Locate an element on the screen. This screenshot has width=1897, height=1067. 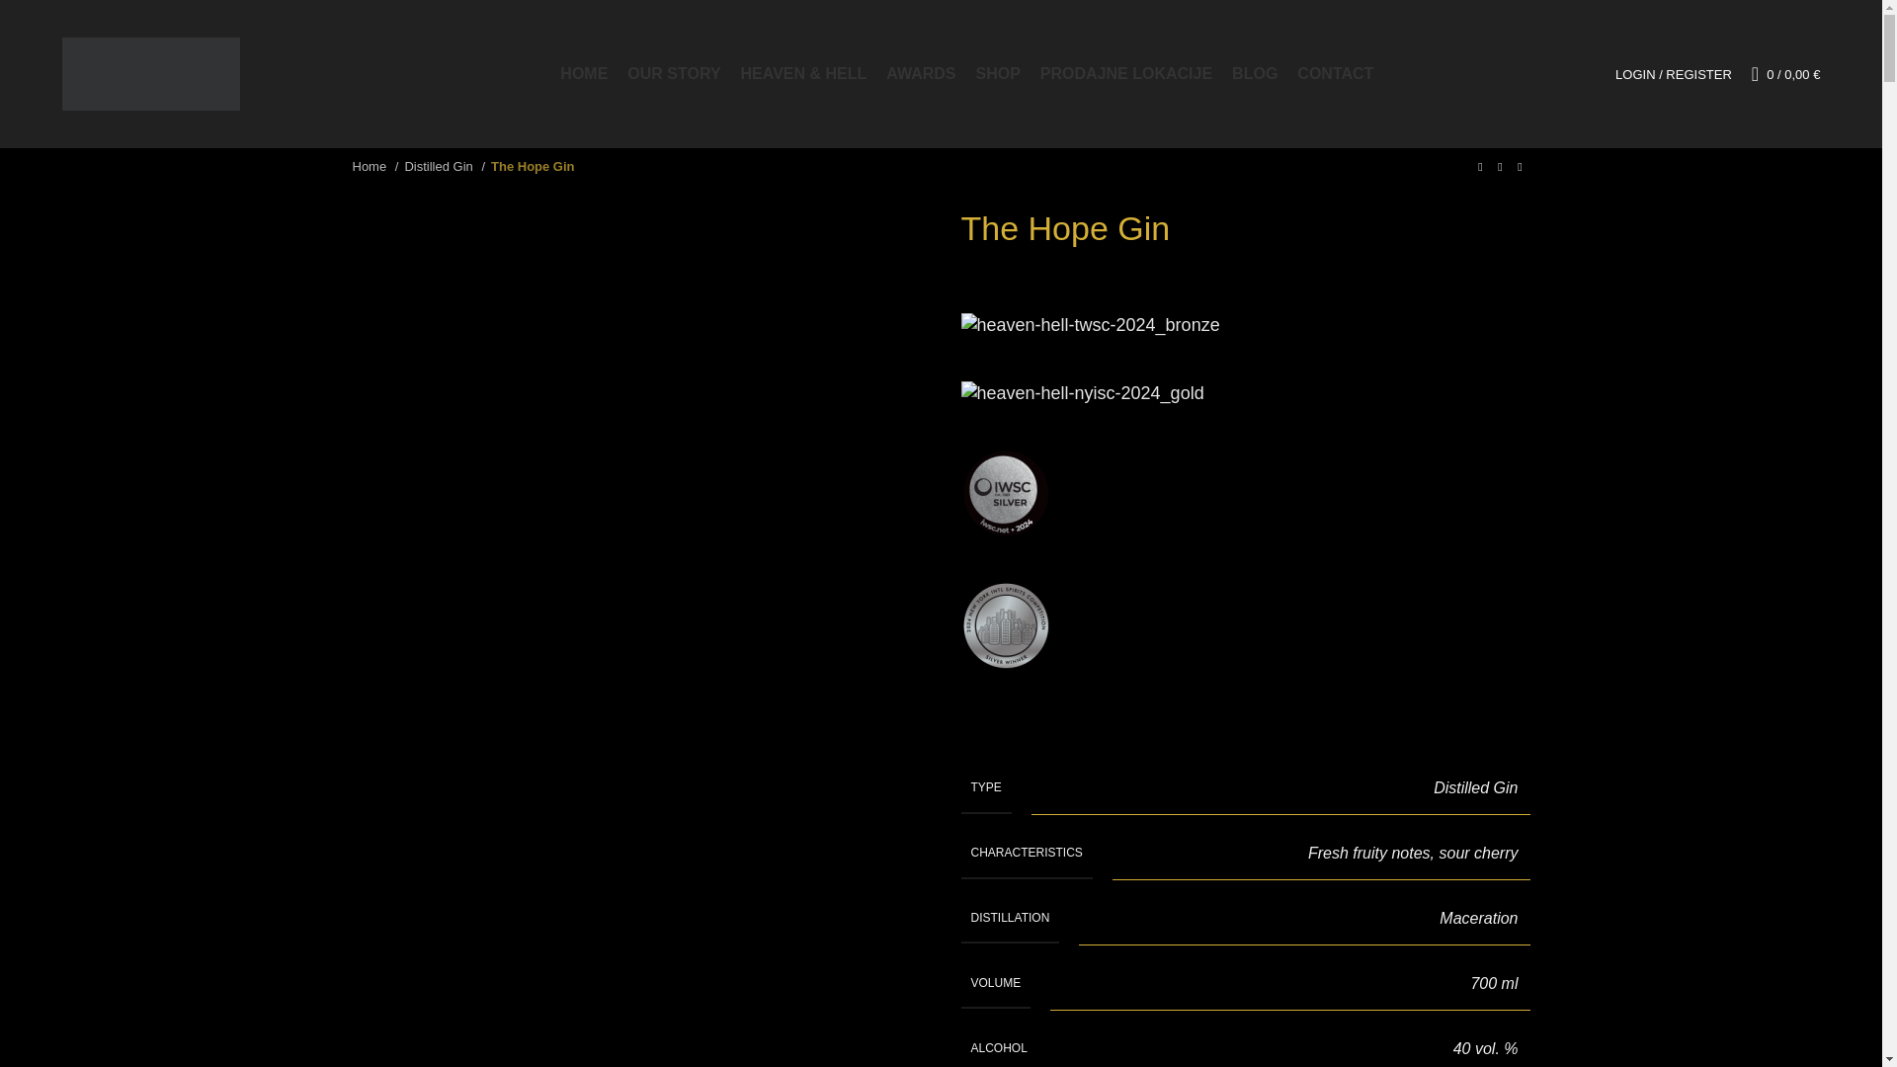
Home is located at coordinates (374, 167).